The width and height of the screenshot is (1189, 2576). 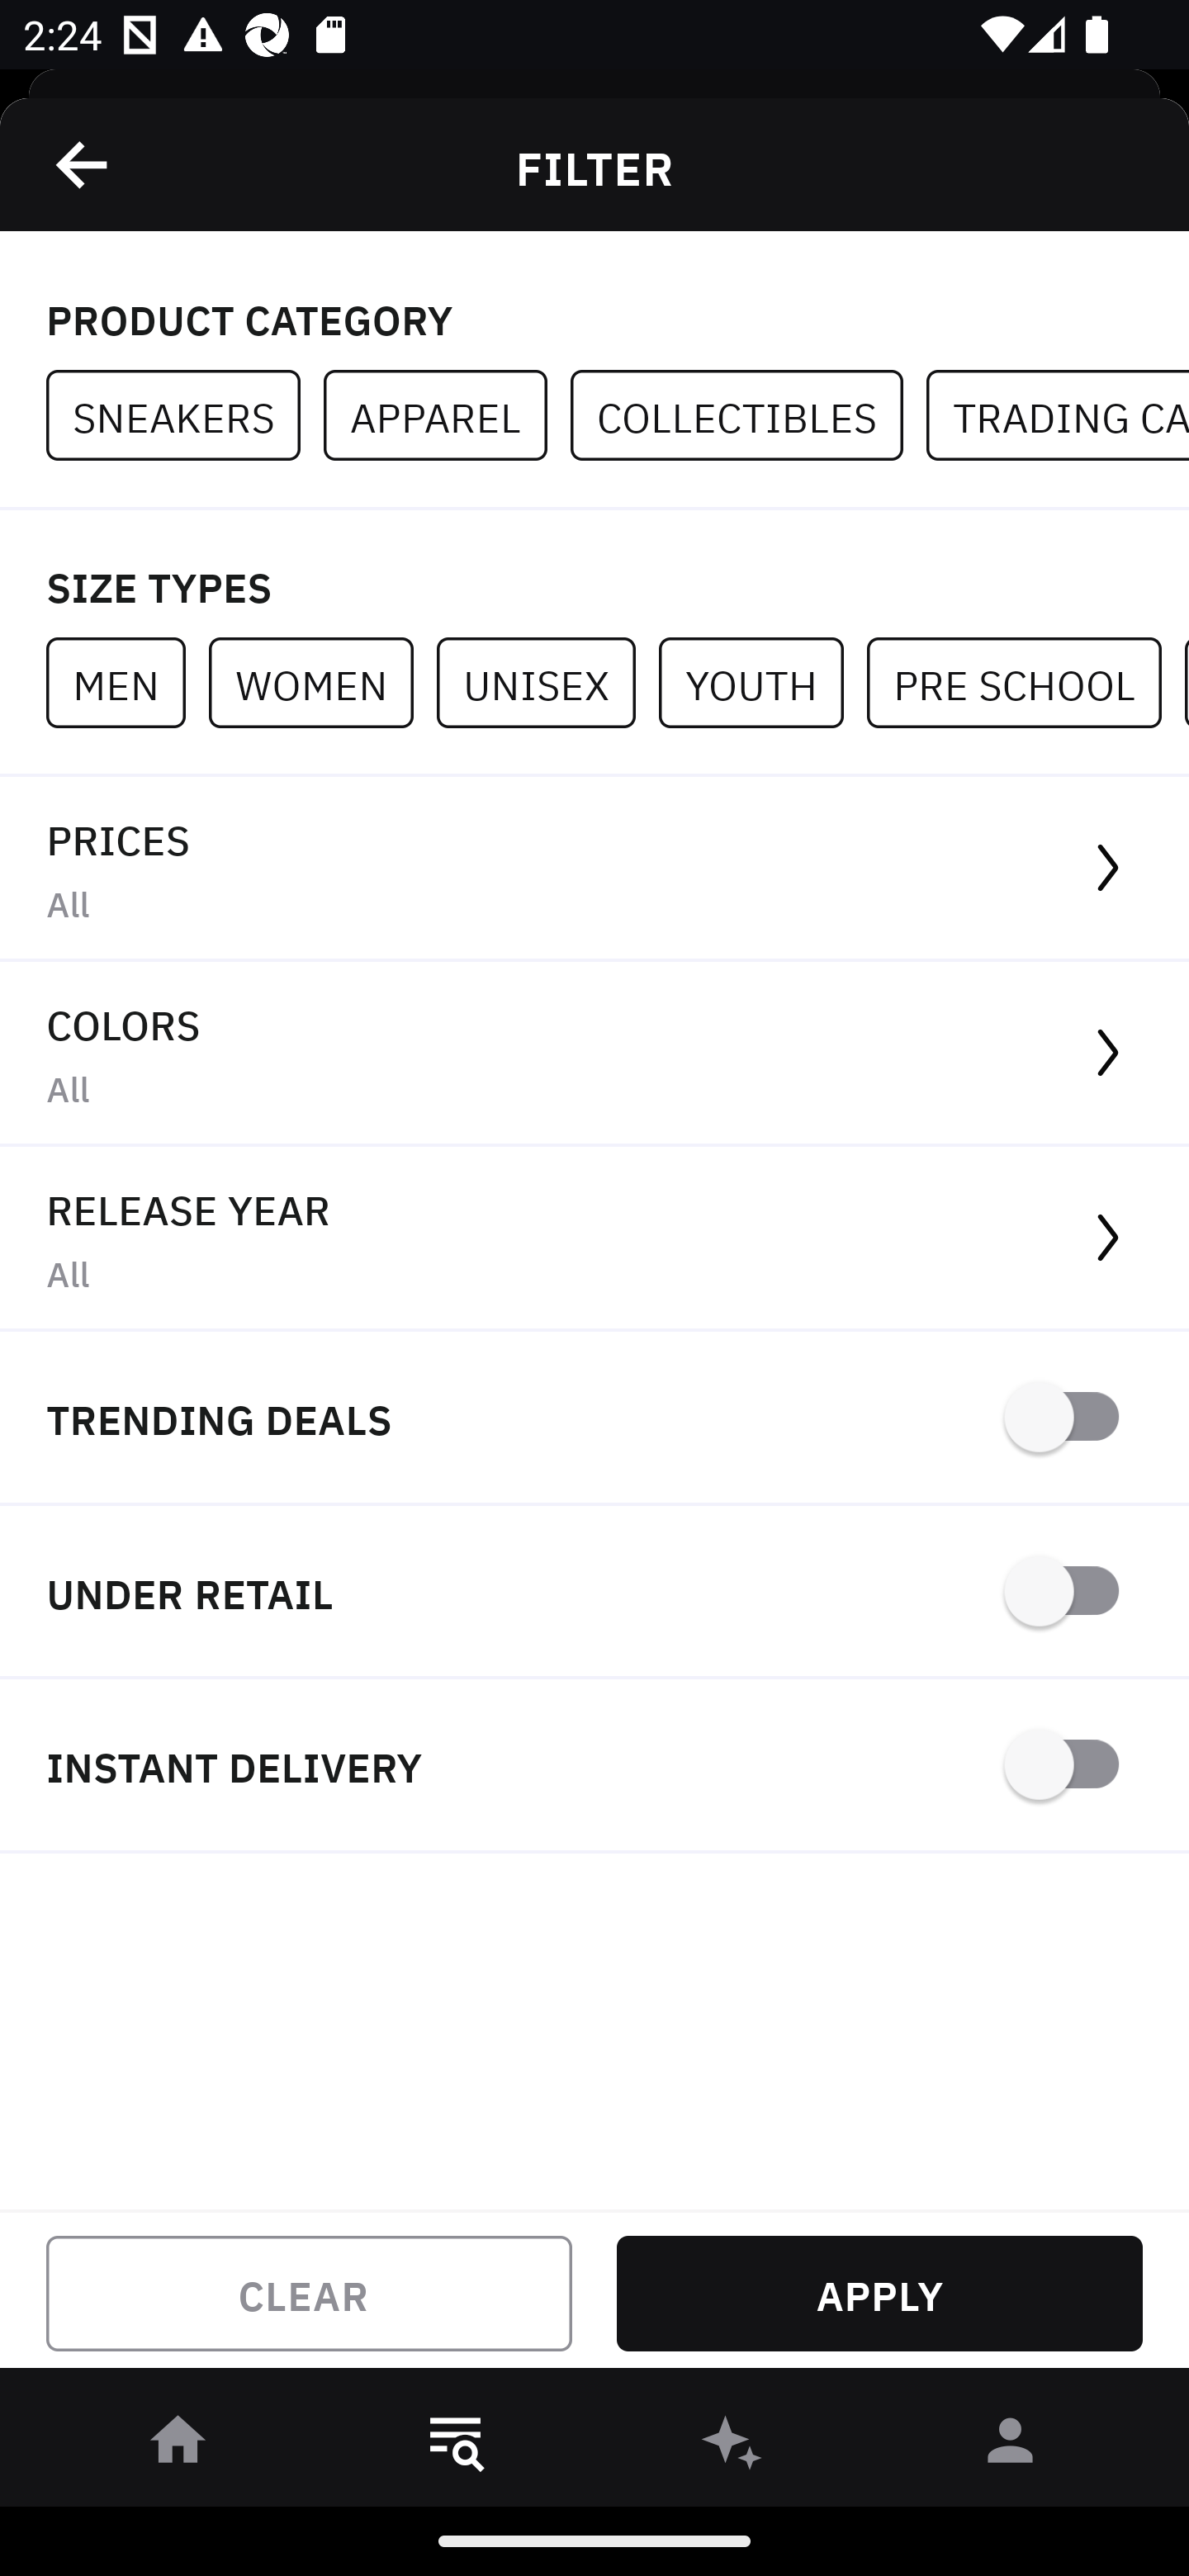 I want to click on UNISEX, so click(x=547, y=682).